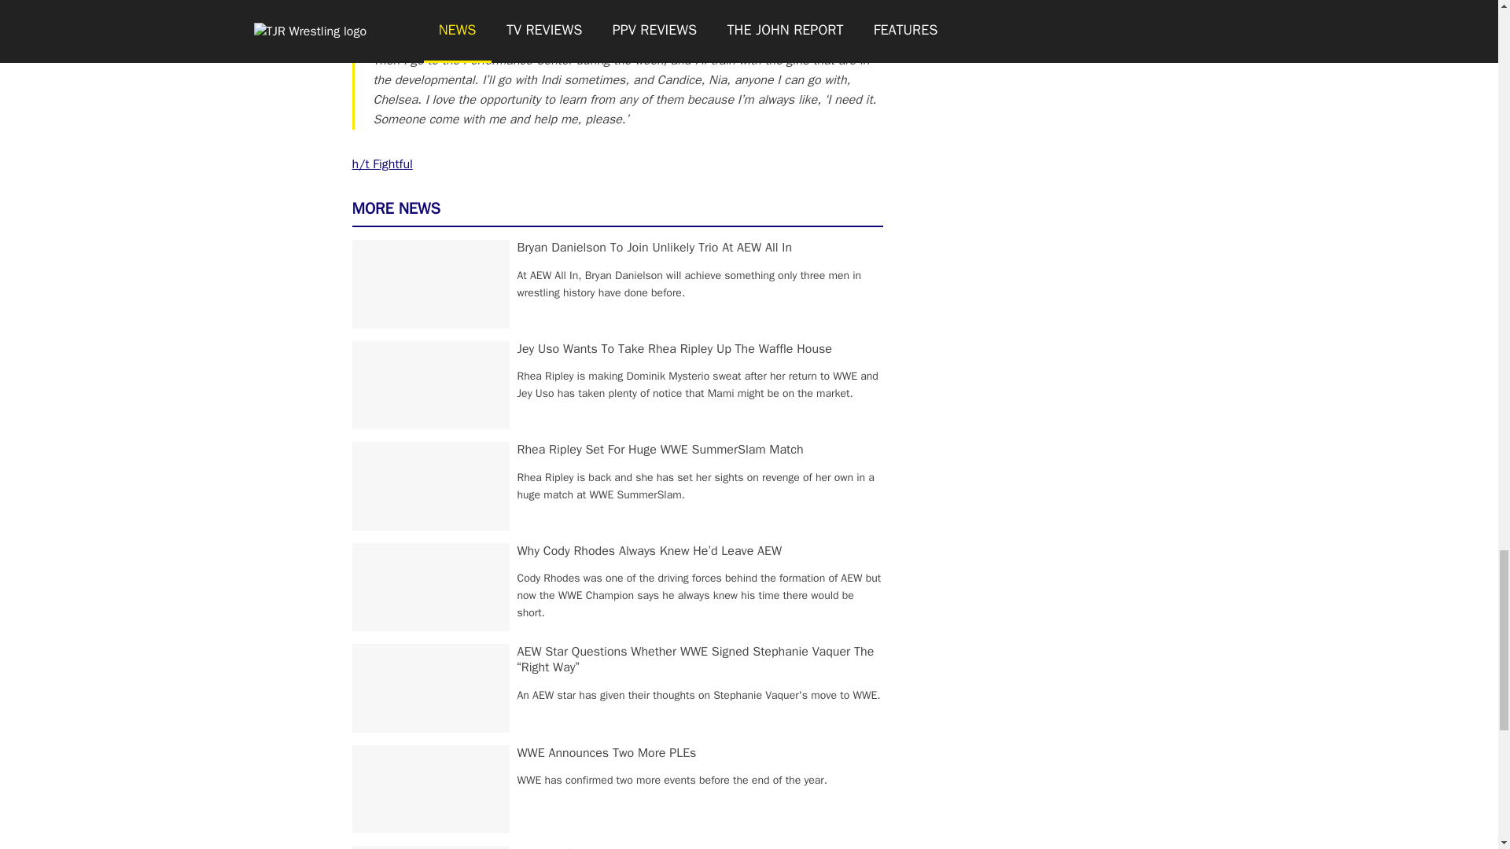 The height and width of the screenshot is (849, 1510). What do you see at coordinates (607, 753) in the screenshot?
I see `WWE Announces Two More PLEs` at bounding box center [607, 753].